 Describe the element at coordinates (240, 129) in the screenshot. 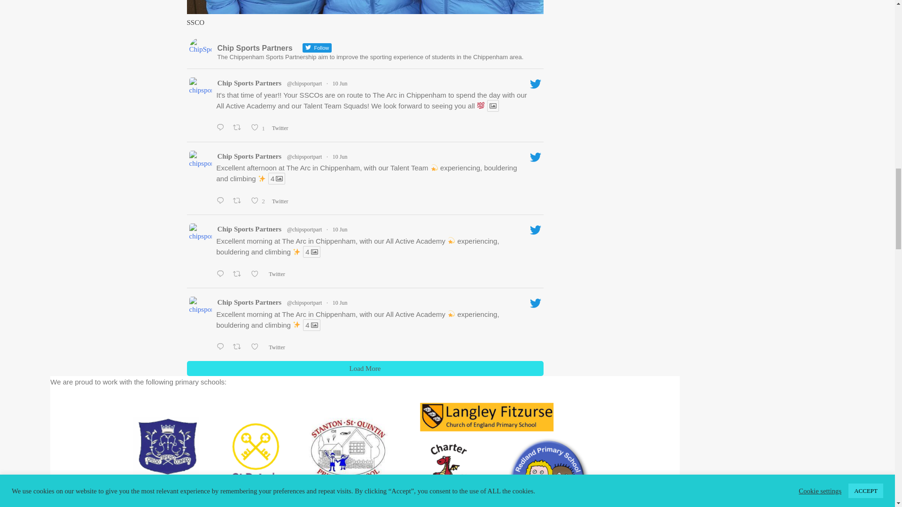

I see `Chip Sports Partners` at that location.